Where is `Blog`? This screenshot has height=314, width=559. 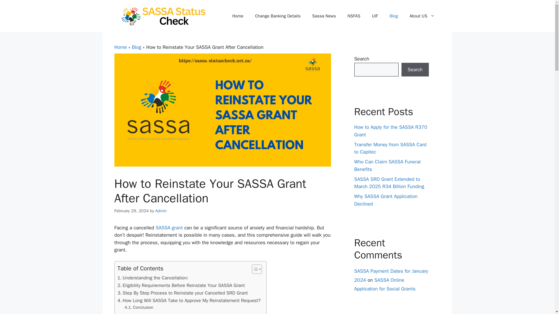 Blog is located at coordinates (137, 47).